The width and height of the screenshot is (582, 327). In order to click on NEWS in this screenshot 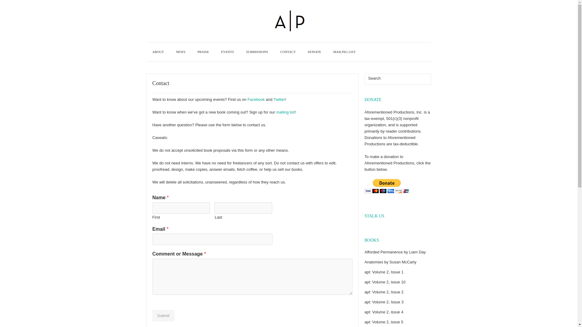, I will do `click(181, 52)`.